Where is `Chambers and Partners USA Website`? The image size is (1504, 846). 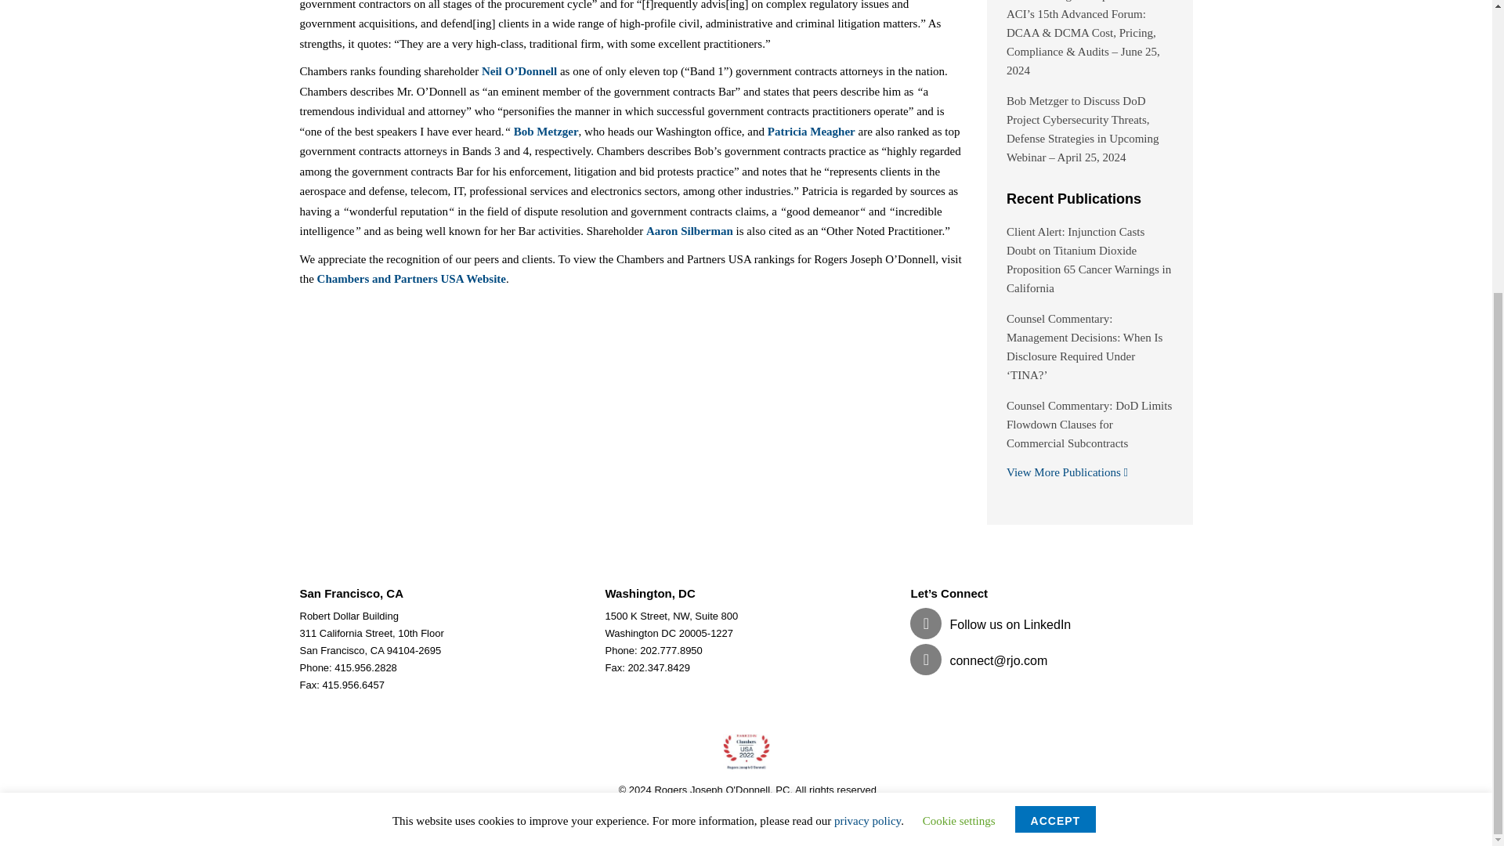
Chambers and Partners USA Website is located at coordinates (411, 278).